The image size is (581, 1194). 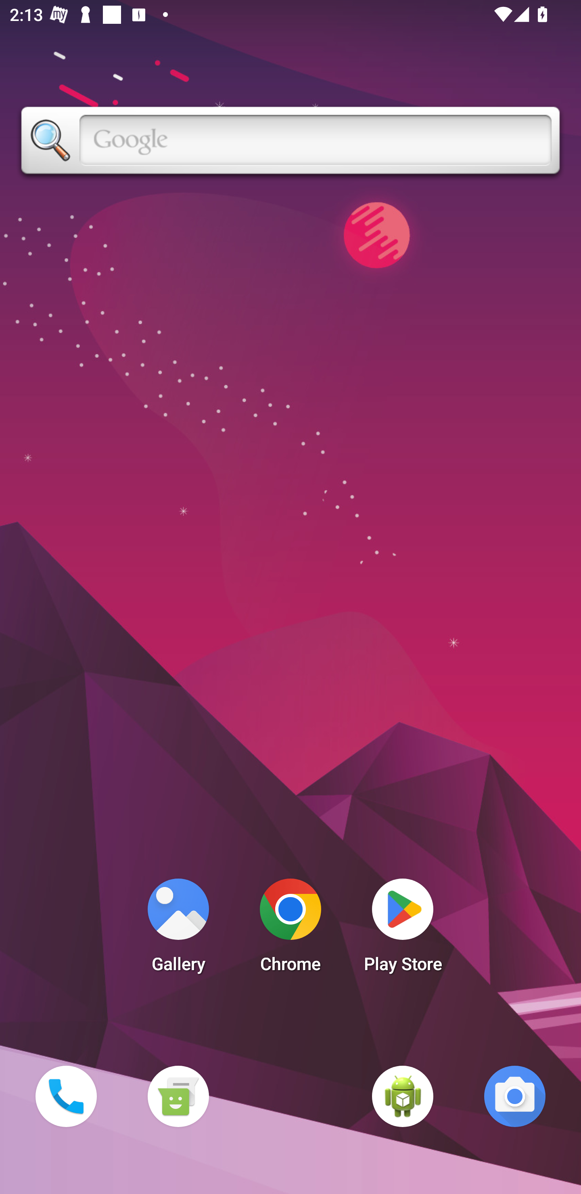 What do you see at coordinates (290, 929) in the screenshot?
I see `Chrome` at bounding box center [290, 929].